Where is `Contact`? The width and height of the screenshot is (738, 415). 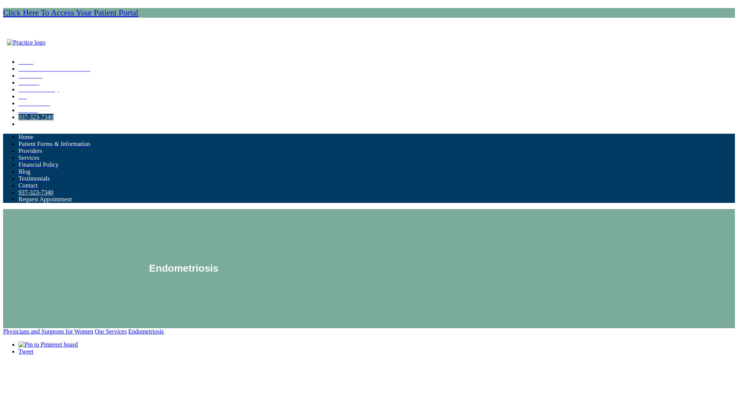 Contact is located at coordinates (28, 185).